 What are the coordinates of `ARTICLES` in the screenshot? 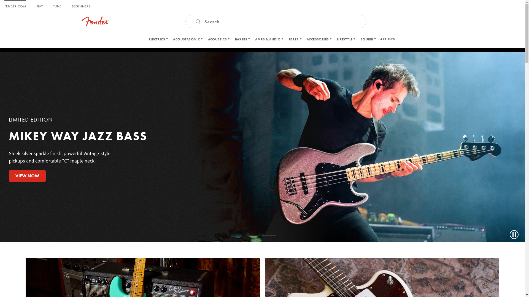 It's located at (387, 39).